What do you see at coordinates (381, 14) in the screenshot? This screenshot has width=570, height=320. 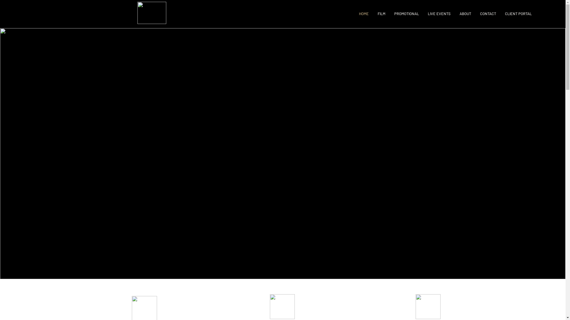 I see `FILM` at bounding box center [381, 14].